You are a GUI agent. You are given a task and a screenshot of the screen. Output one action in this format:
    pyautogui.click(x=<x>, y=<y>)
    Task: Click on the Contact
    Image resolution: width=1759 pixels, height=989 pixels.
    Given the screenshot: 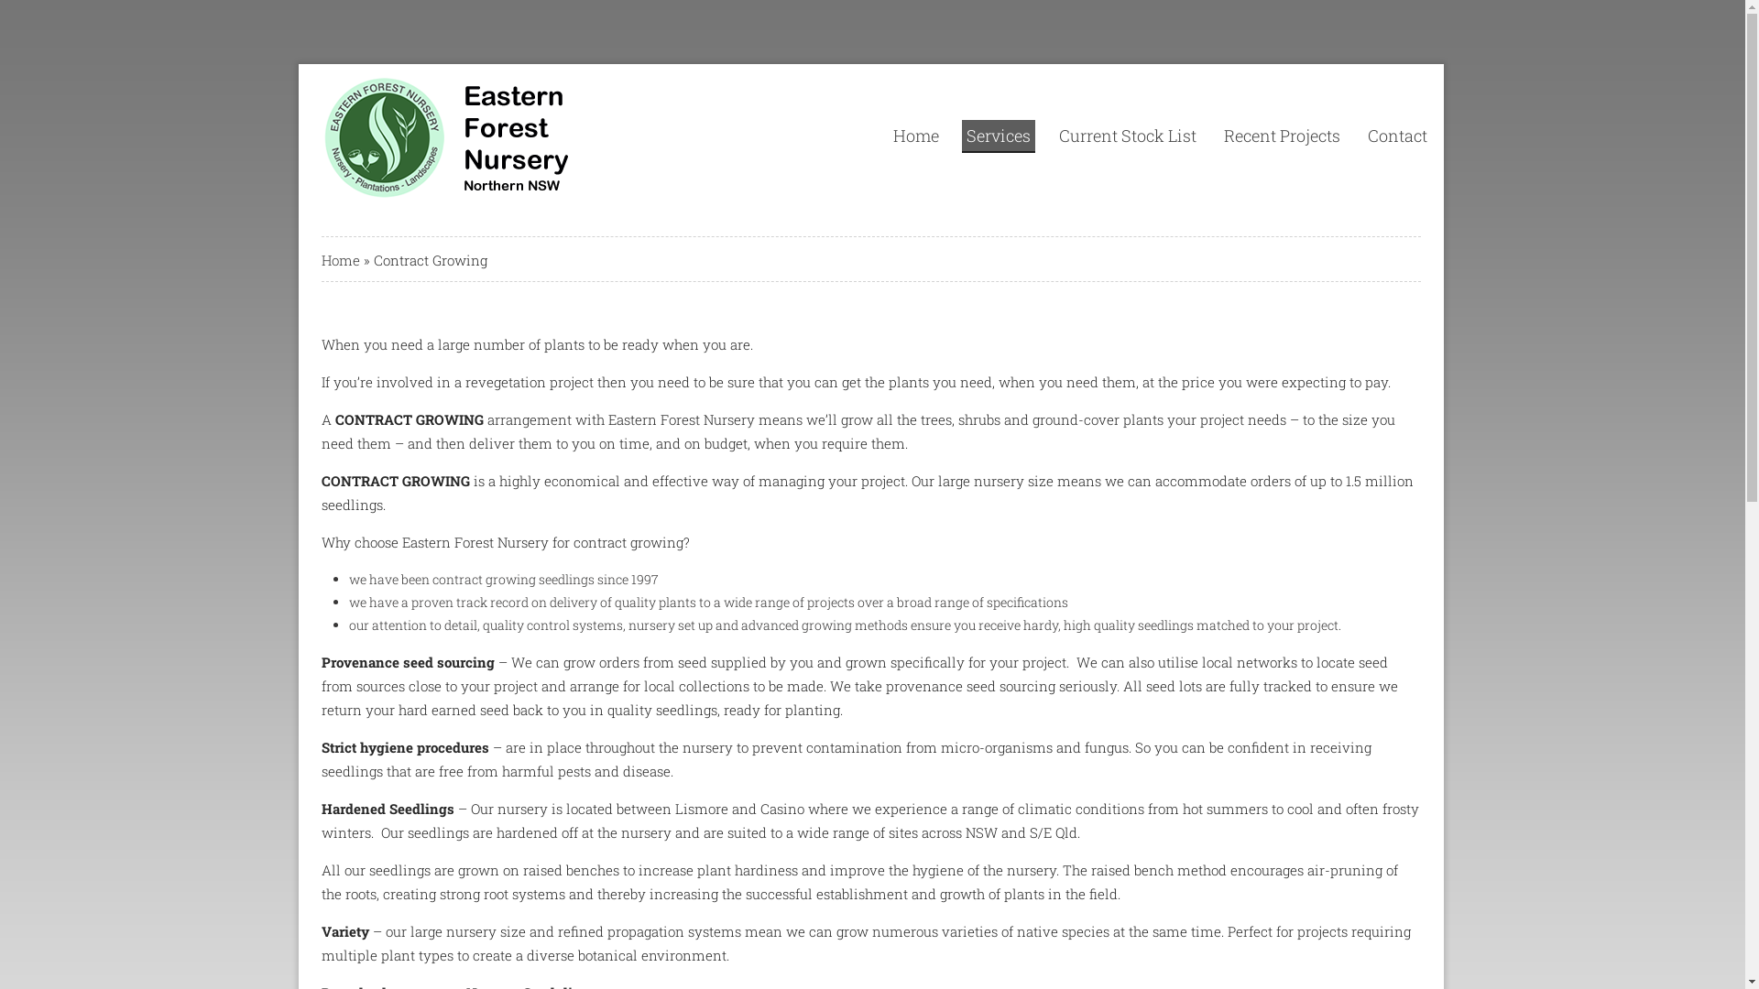 What is the action you would take?
    pyautogui.click(x=1398, y=136)
    